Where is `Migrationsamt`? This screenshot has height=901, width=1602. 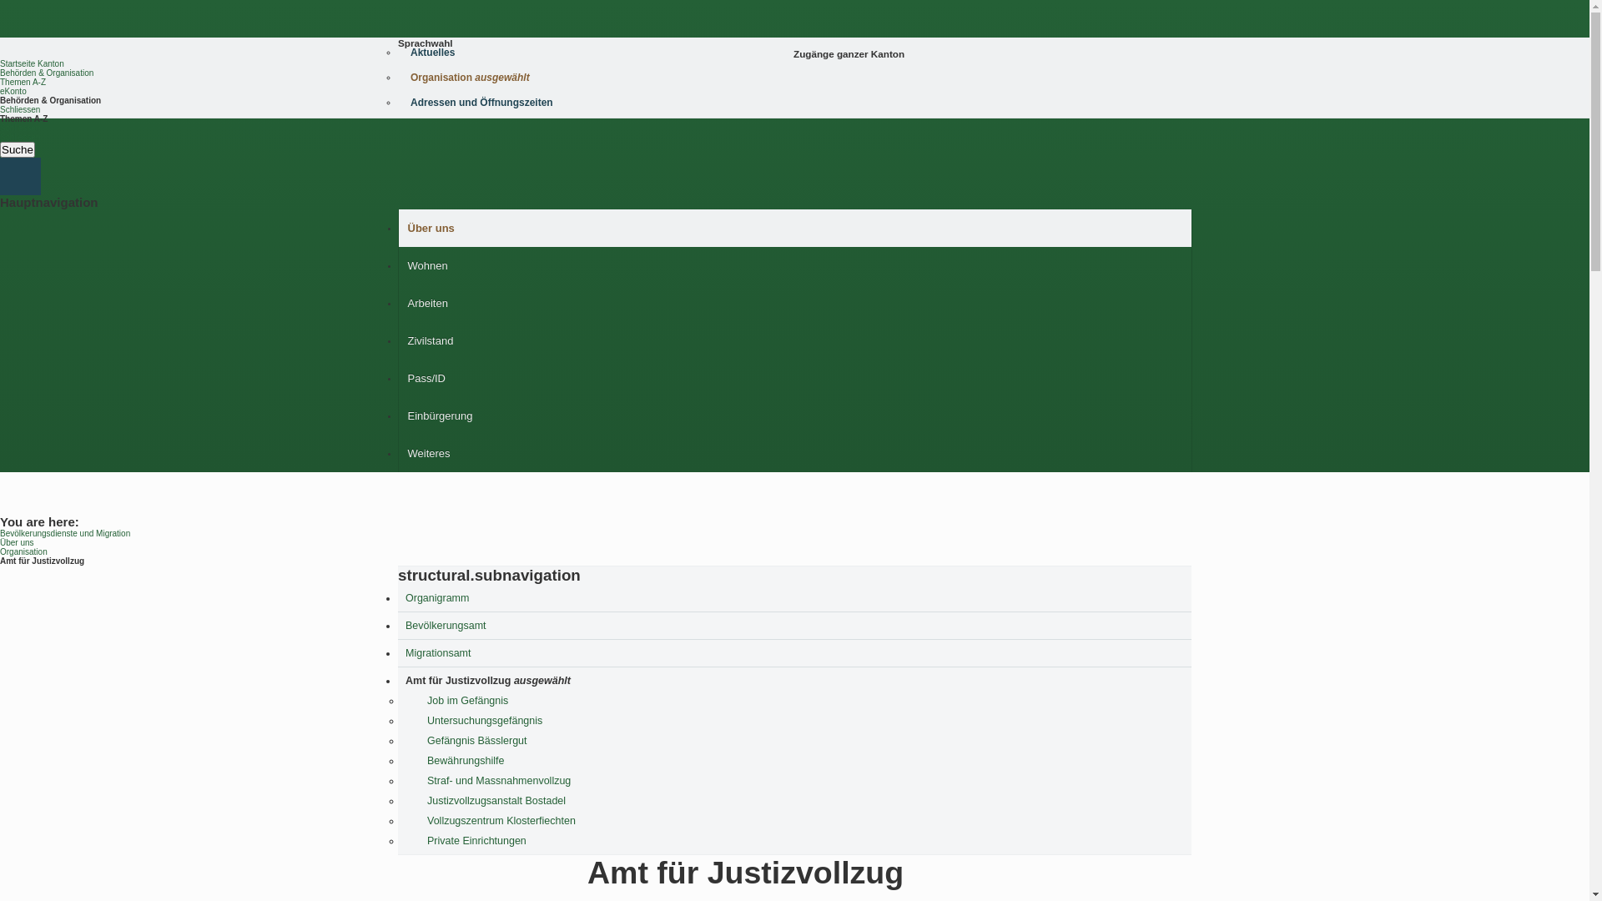 Migrationsamt is located at coordinates (794, 653).